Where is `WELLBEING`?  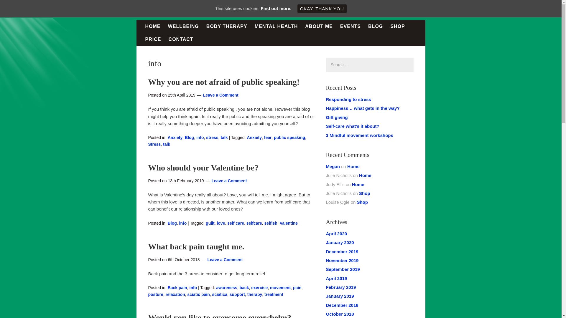
WELLBEING is located at coordinates (183, 26).